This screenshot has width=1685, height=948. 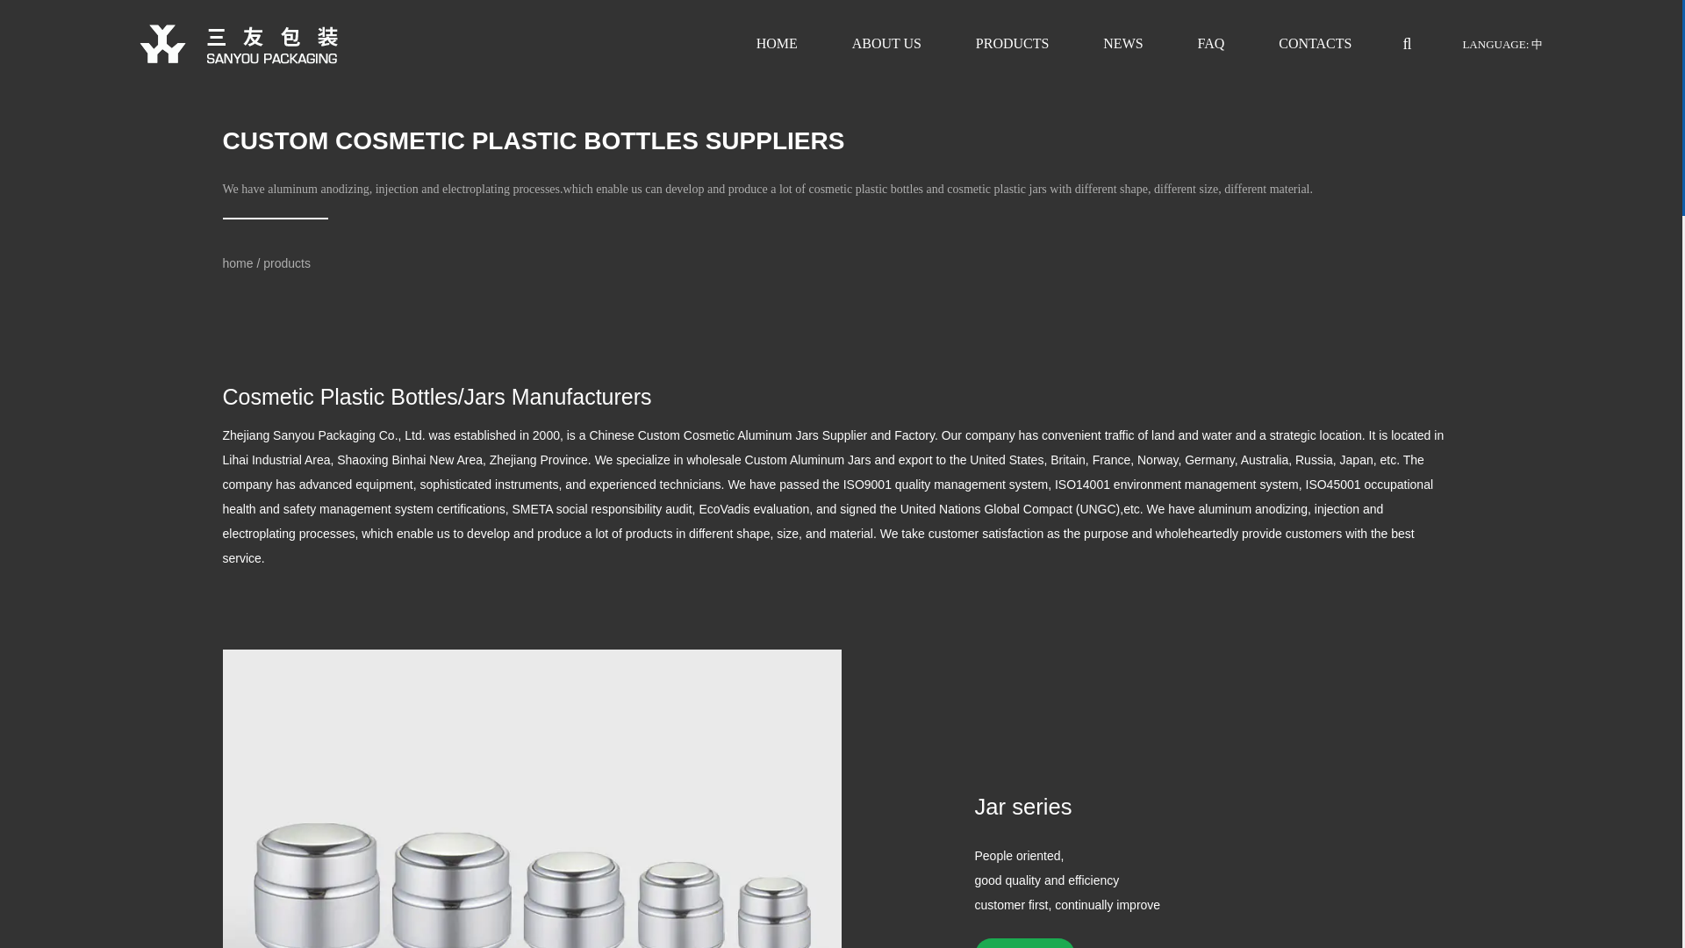 I want to click on PRODUCTS, so click(x=1013, y=44).